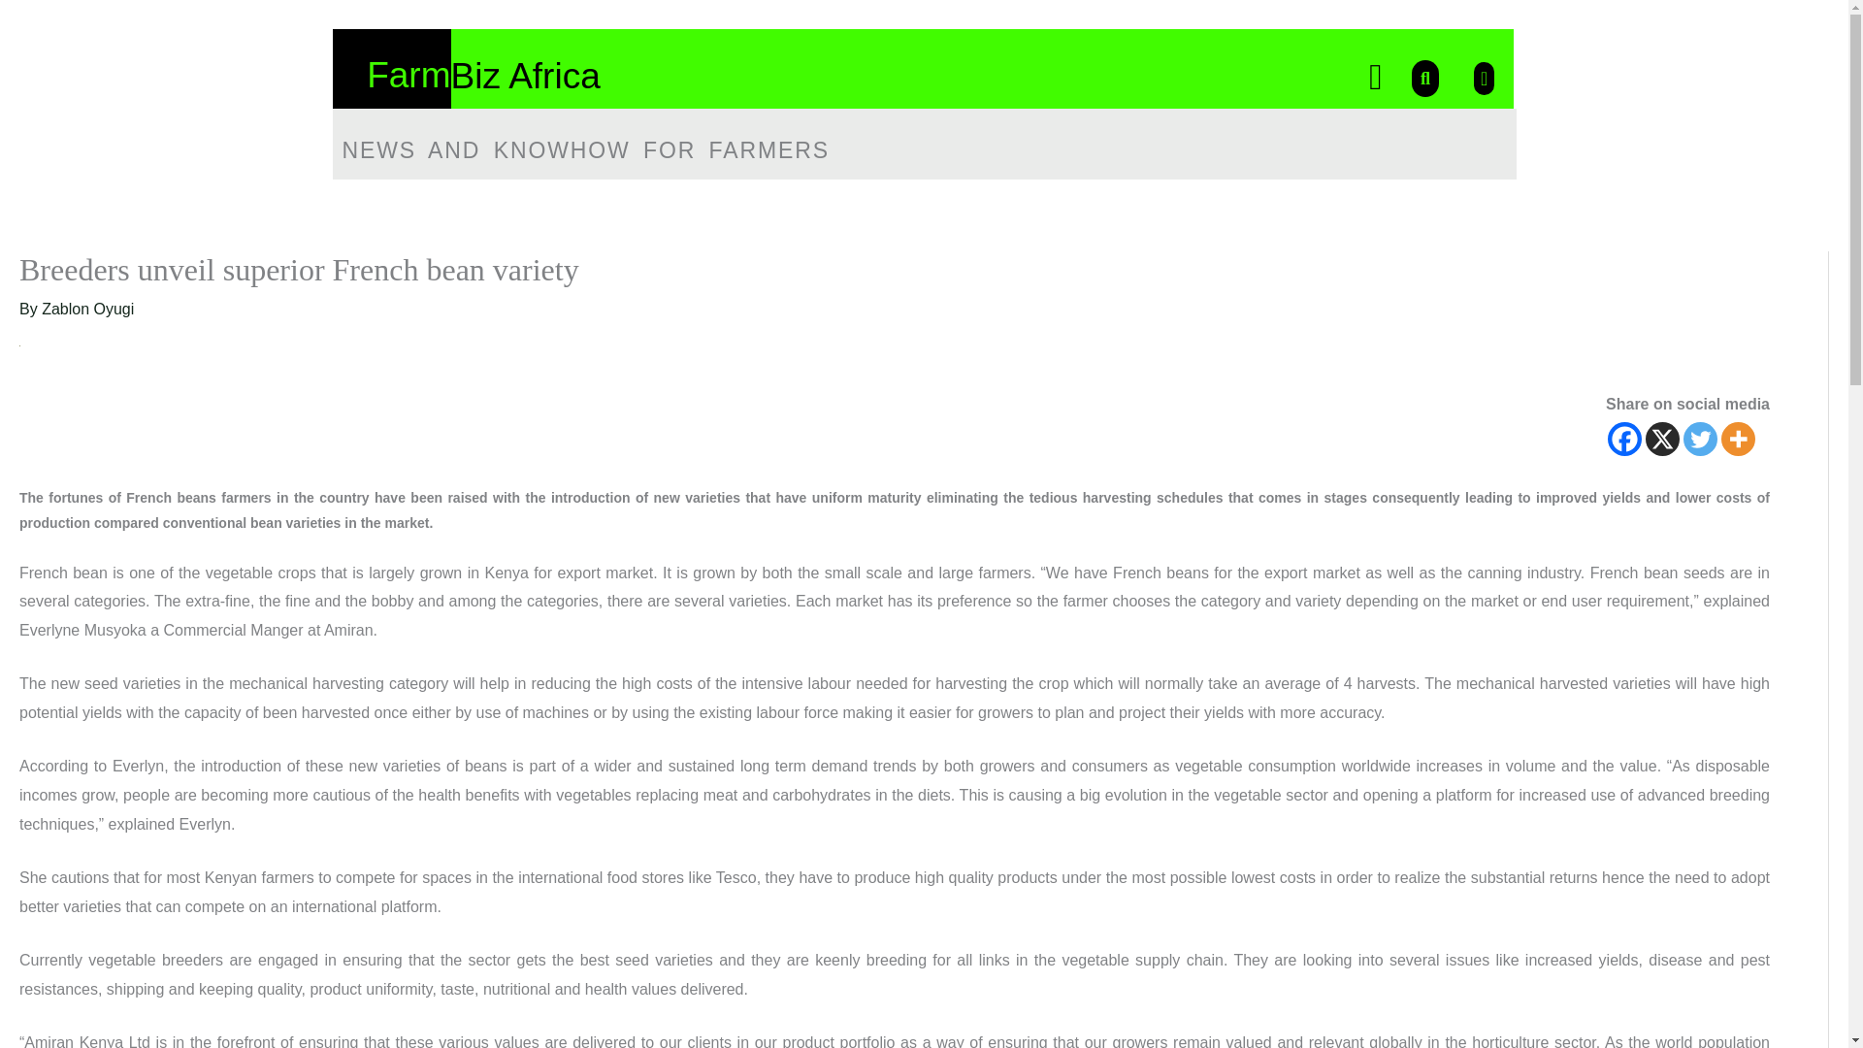  Describe the element at coordinates (1700, 439) in the screenshot. I see `Twitter` at that location.